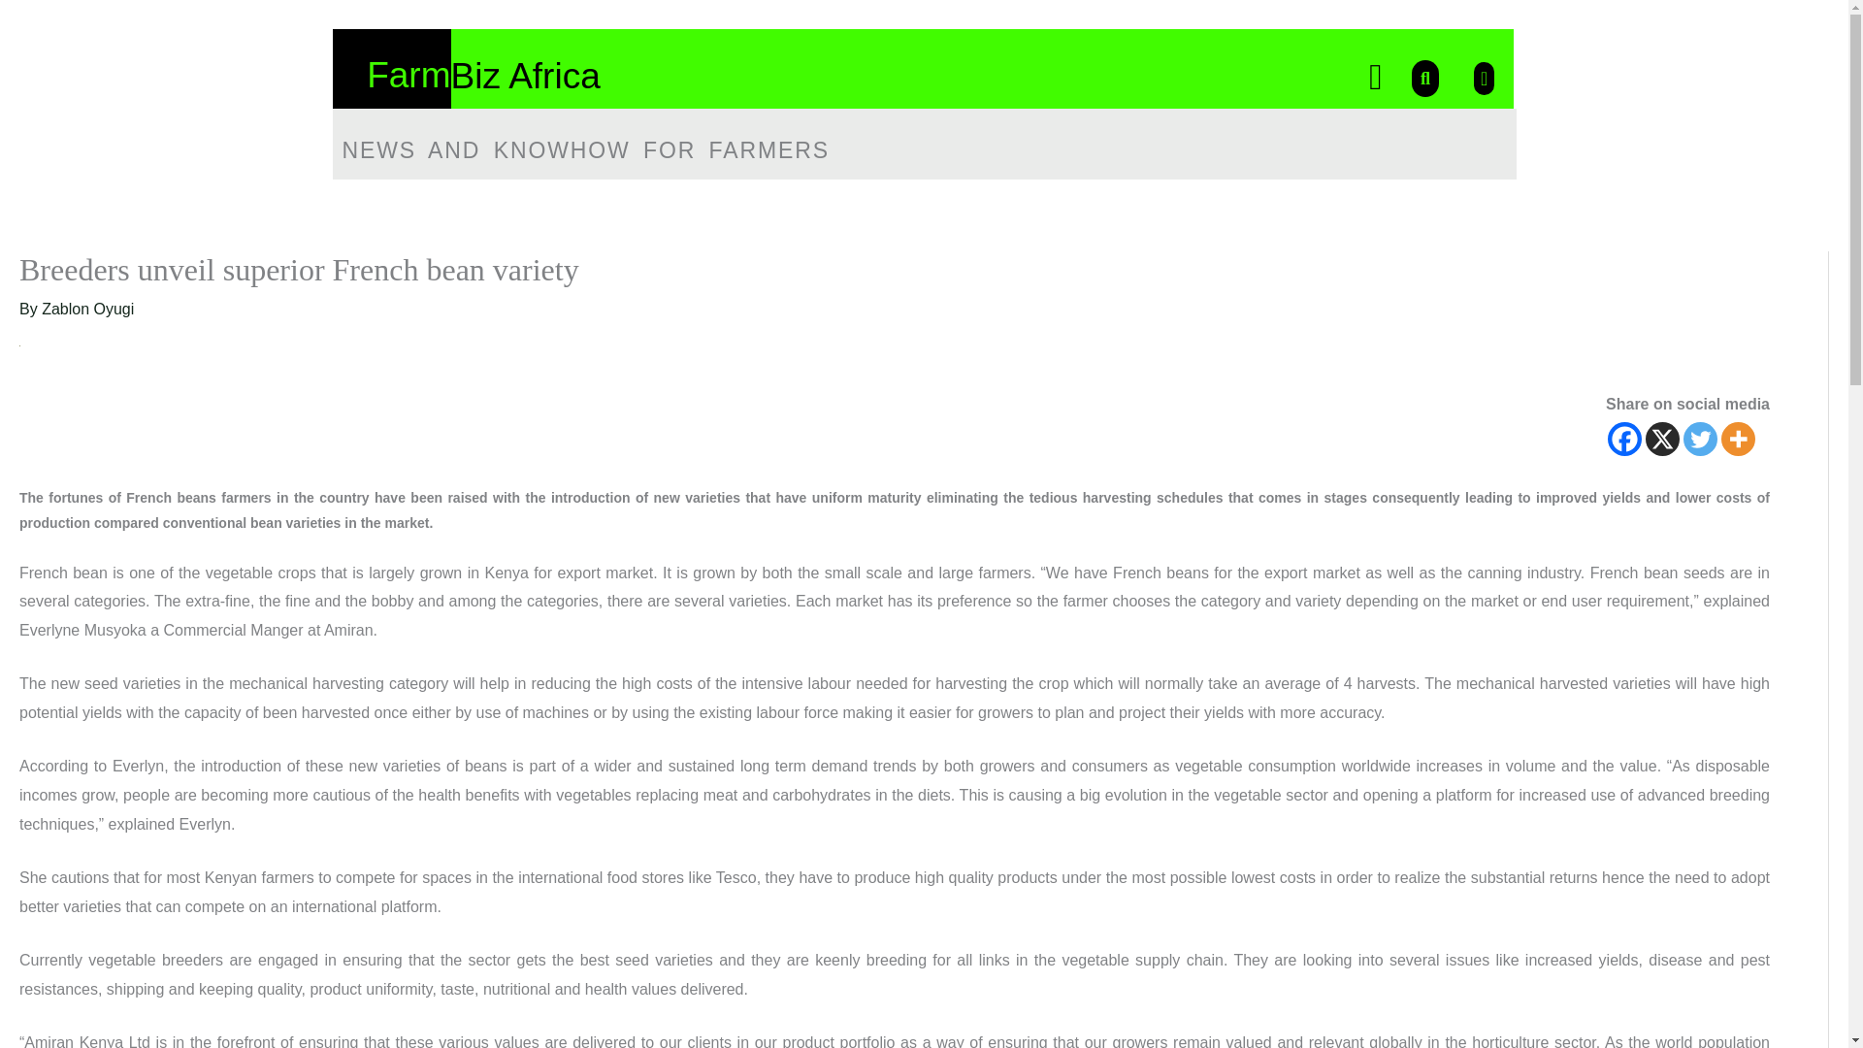  Describe the element at coordinates (1700, 439) in the screenshot. I see `Twitter` at that location.